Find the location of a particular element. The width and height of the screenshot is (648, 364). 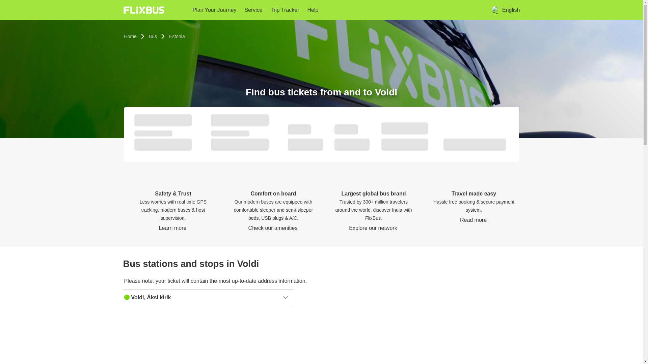

Help is located at coordinates (329, 10).